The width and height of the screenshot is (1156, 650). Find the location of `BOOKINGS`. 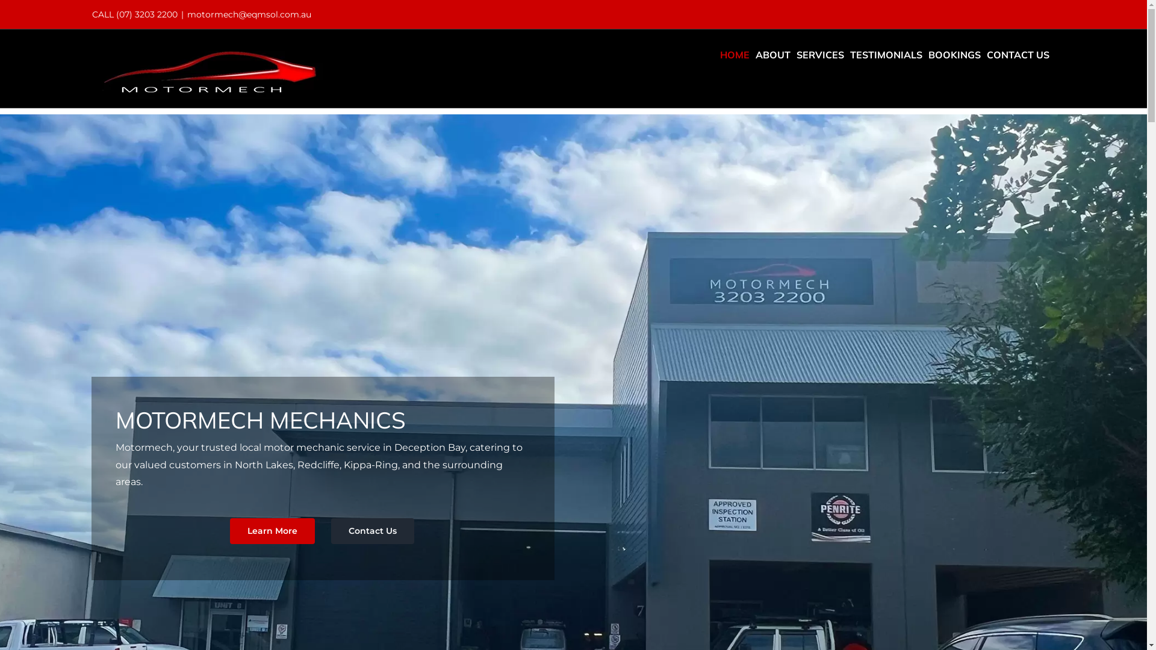

BOOKINGS is located at coordinates (955, 55).